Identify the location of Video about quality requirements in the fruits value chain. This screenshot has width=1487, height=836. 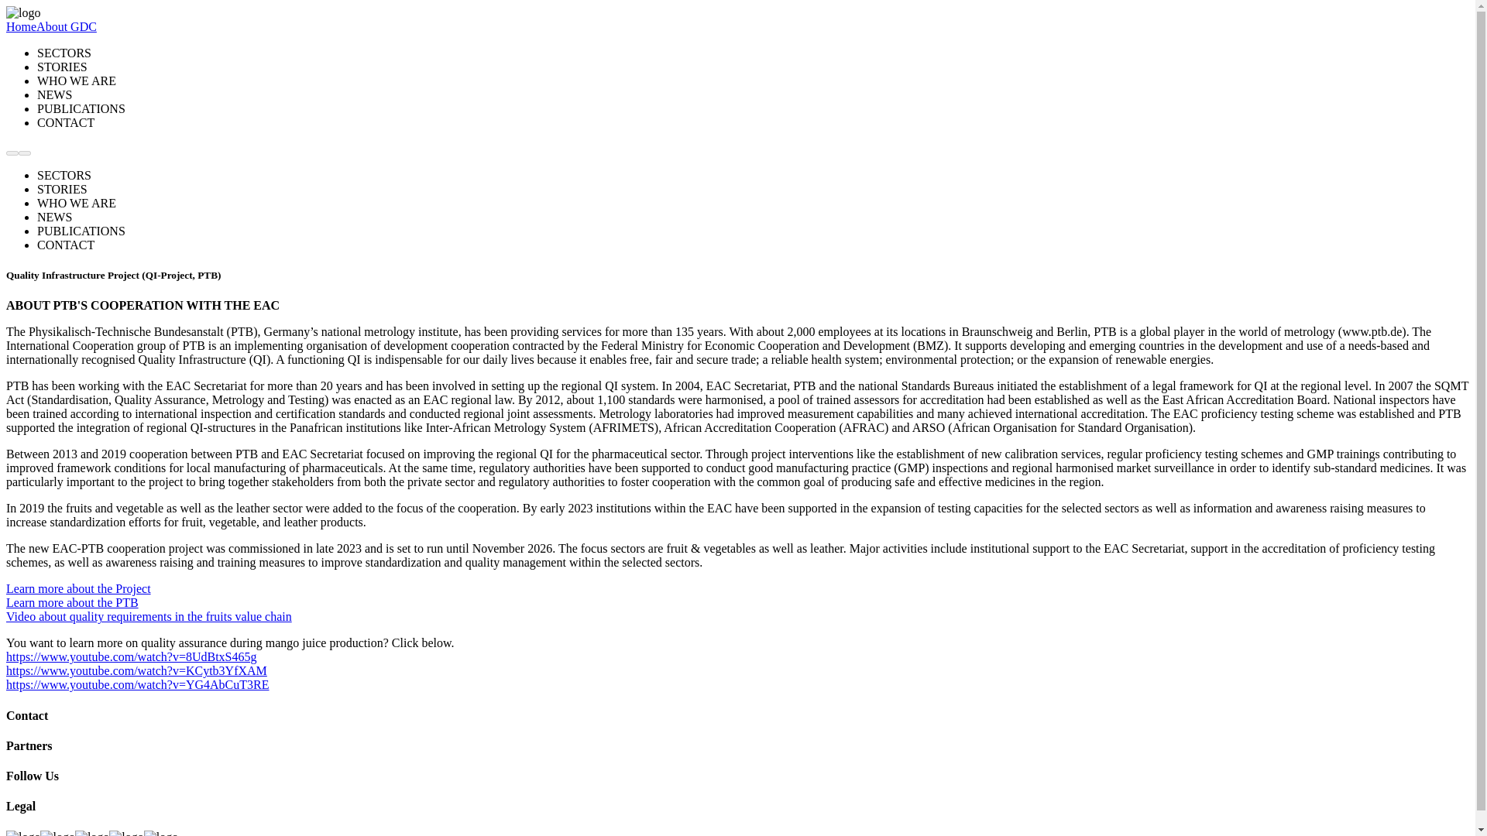
(149, 616).